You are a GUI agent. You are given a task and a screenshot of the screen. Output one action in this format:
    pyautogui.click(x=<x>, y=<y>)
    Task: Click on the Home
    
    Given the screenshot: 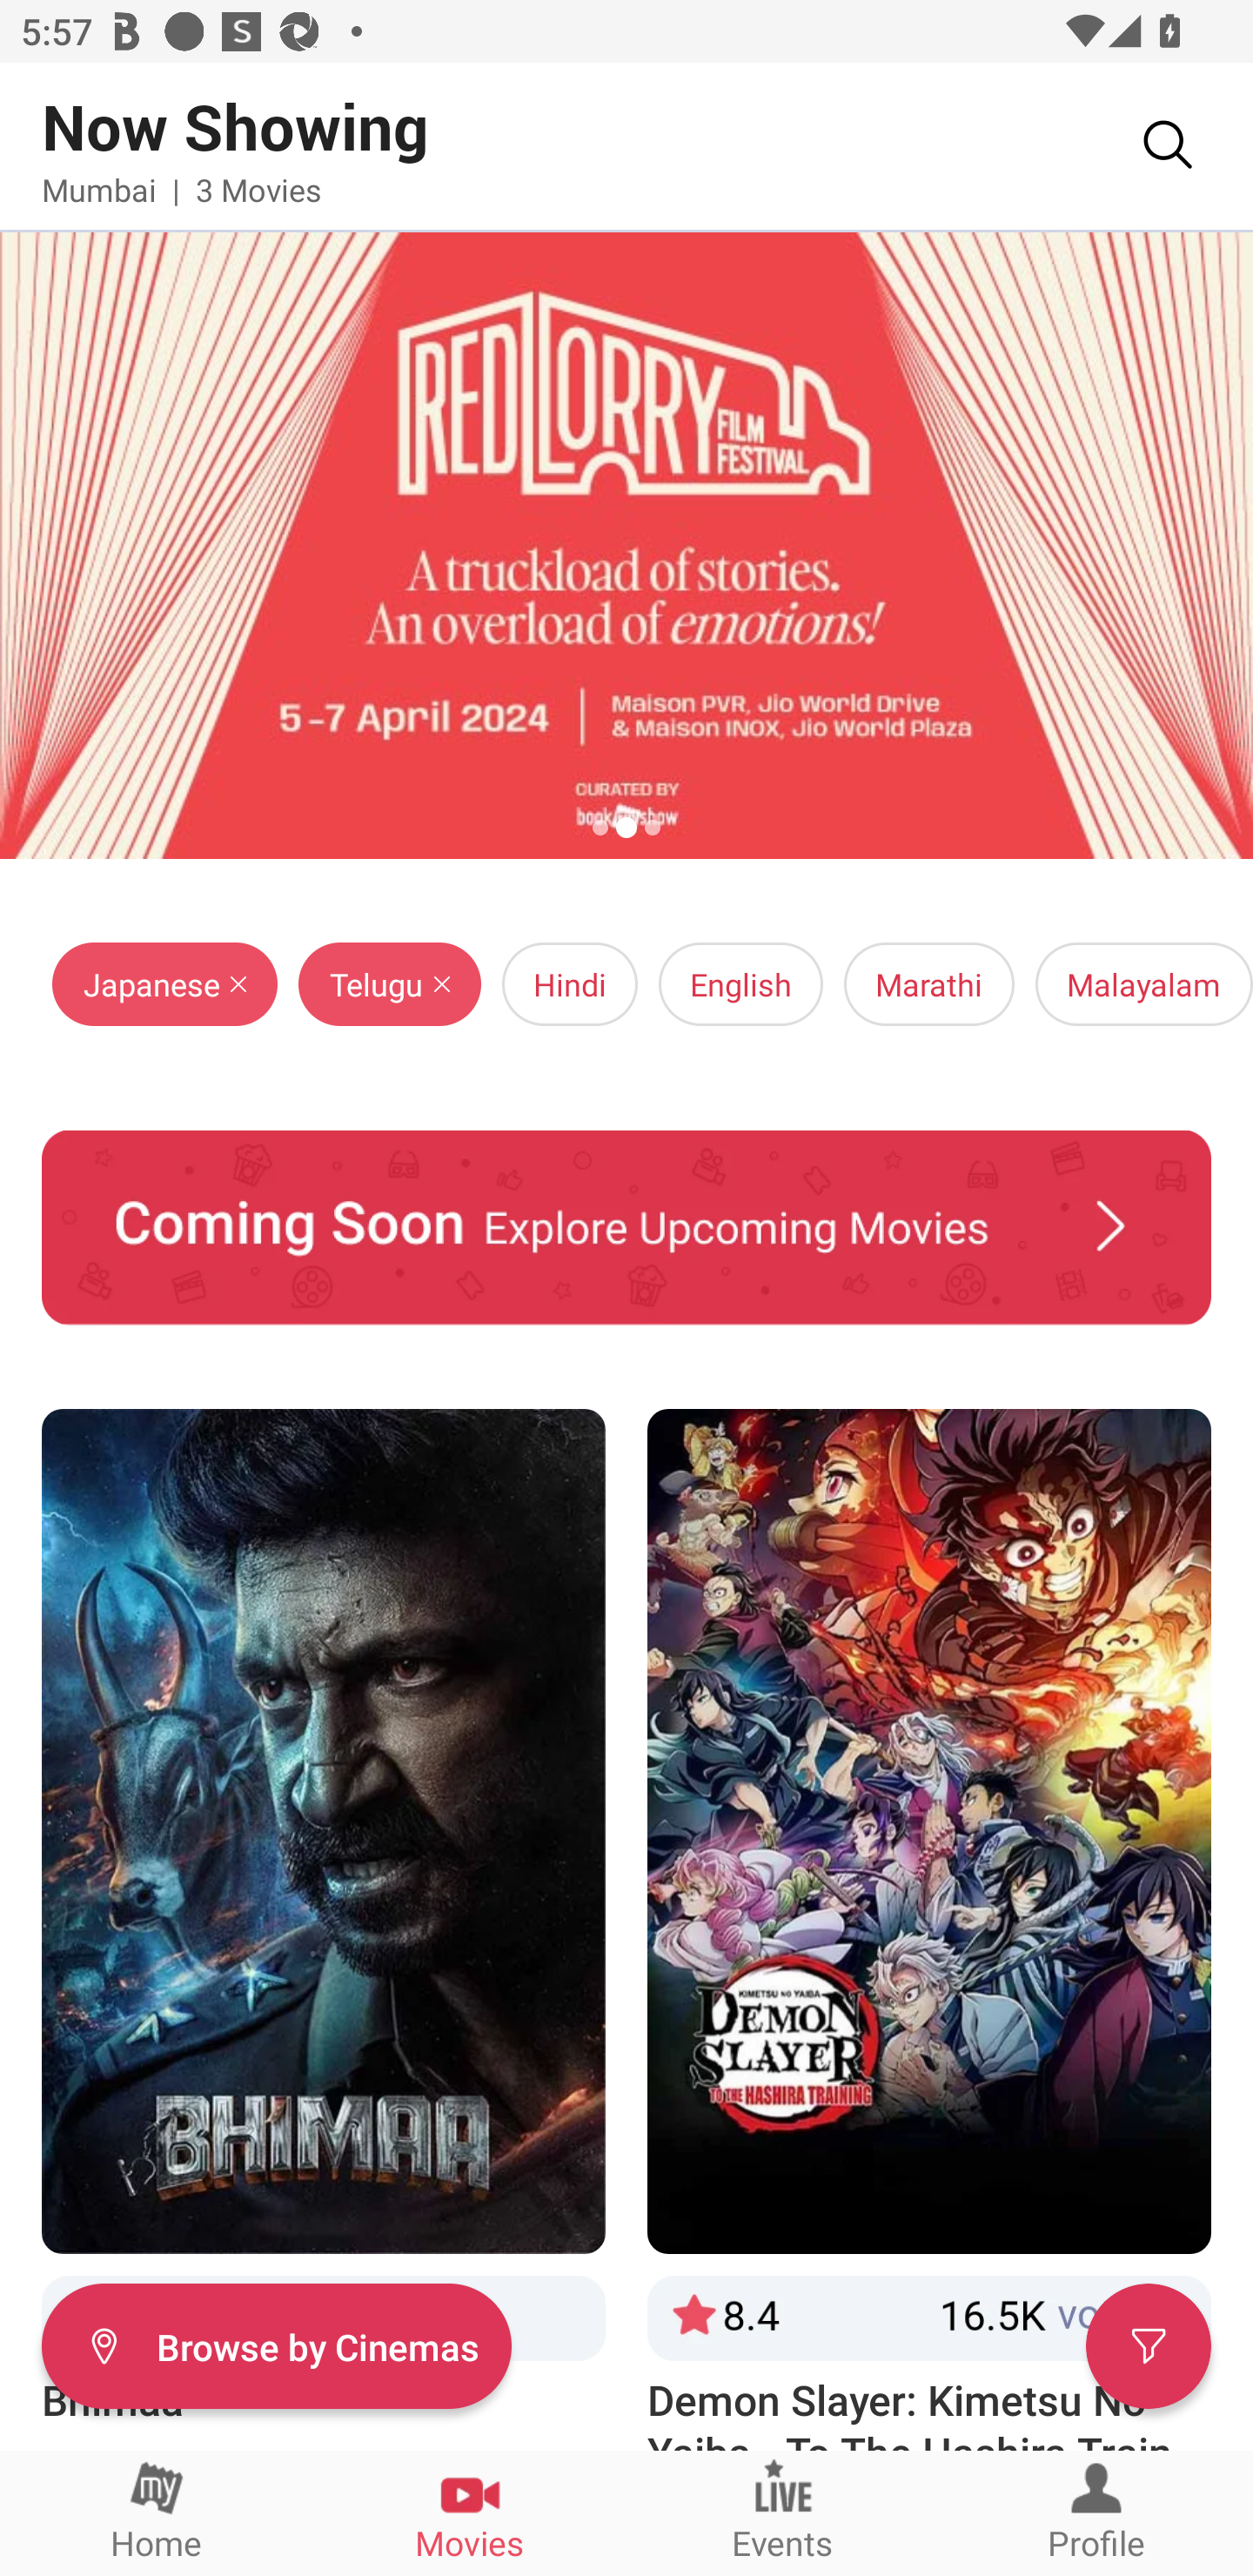 What is the action you would take?
    pyautogui.click(x=157, y=2512)
    